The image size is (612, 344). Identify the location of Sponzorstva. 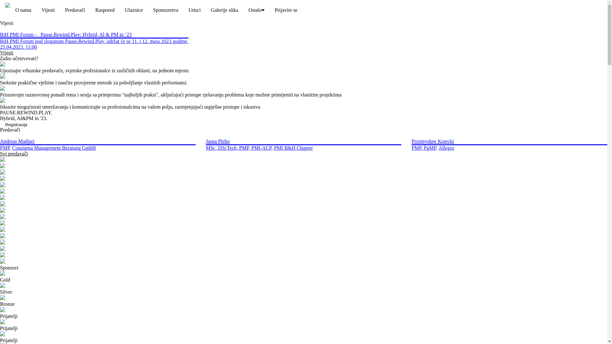
(166, 10).